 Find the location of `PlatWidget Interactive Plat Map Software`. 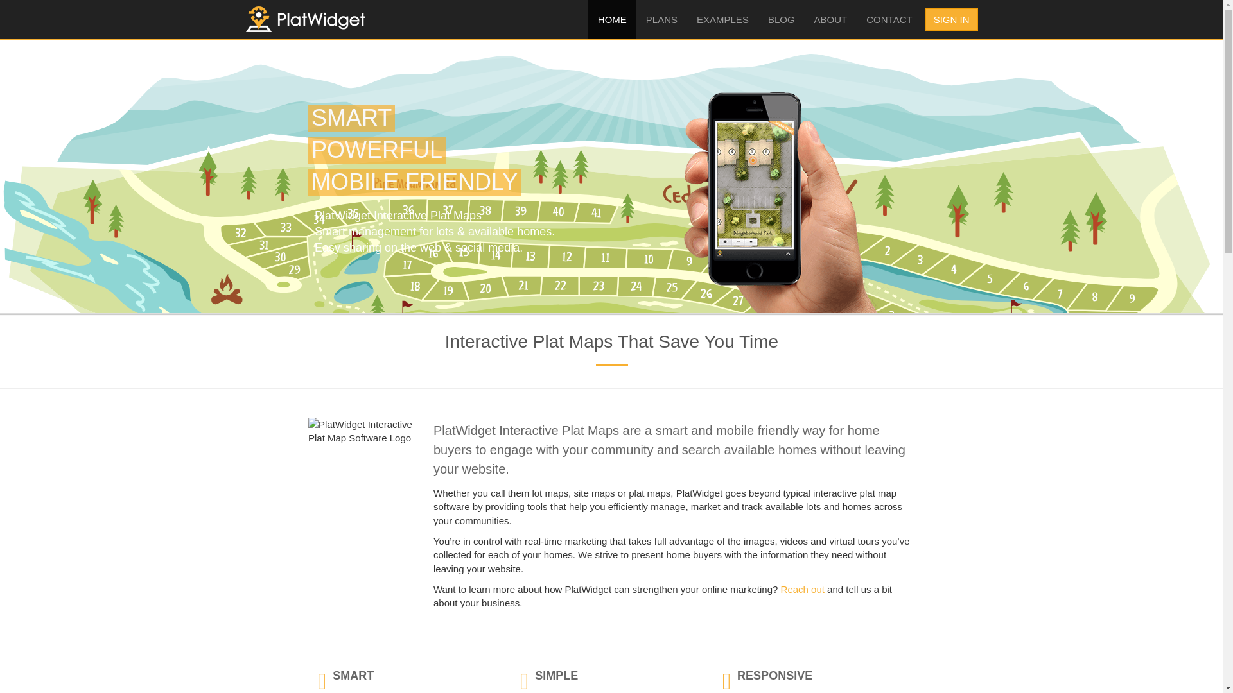

PlatWidget Interactive Plat Map Software is located at coordinates (361, 431).